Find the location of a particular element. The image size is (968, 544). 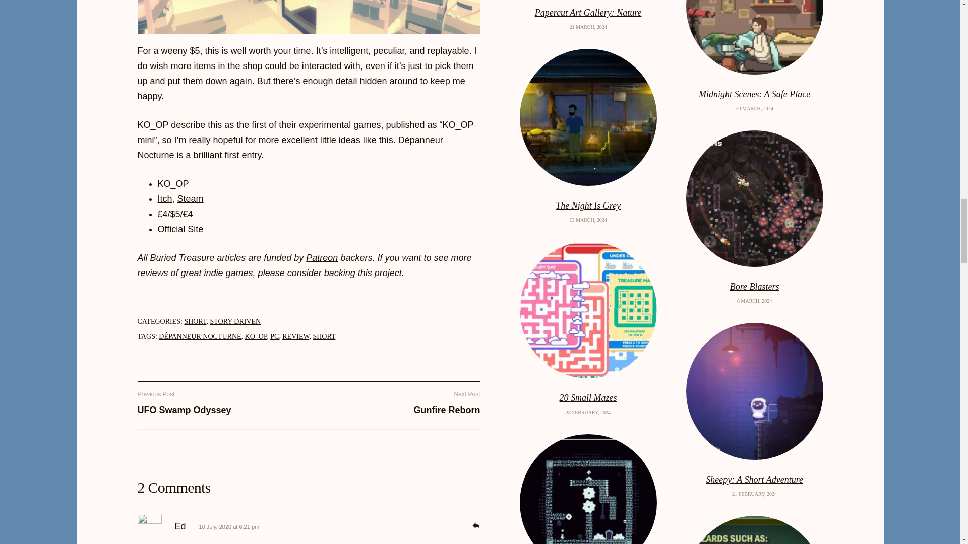

UFO Swamp Odyssey is located at coordinates (184, 410).